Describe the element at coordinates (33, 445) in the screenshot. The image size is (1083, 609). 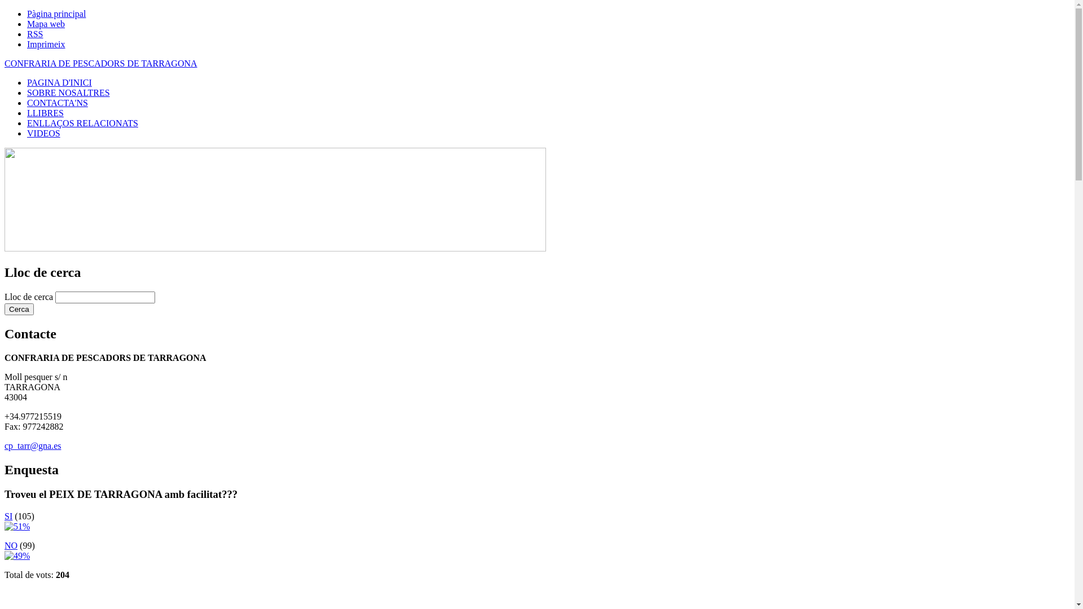
I see `cp_tarr@gna.es` at that location.